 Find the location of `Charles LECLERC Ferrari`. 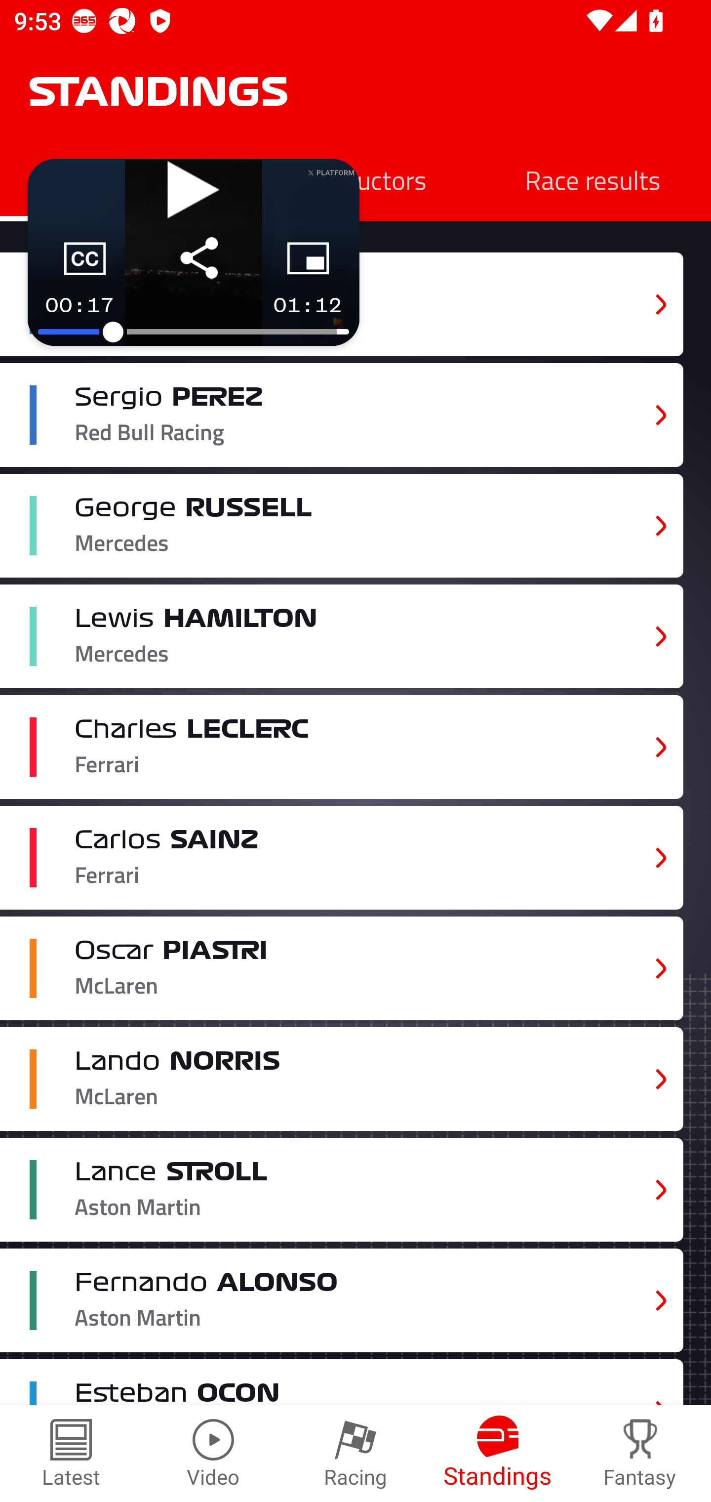

Charles LECLERC Ferrari is located at coordinates (342, 747).